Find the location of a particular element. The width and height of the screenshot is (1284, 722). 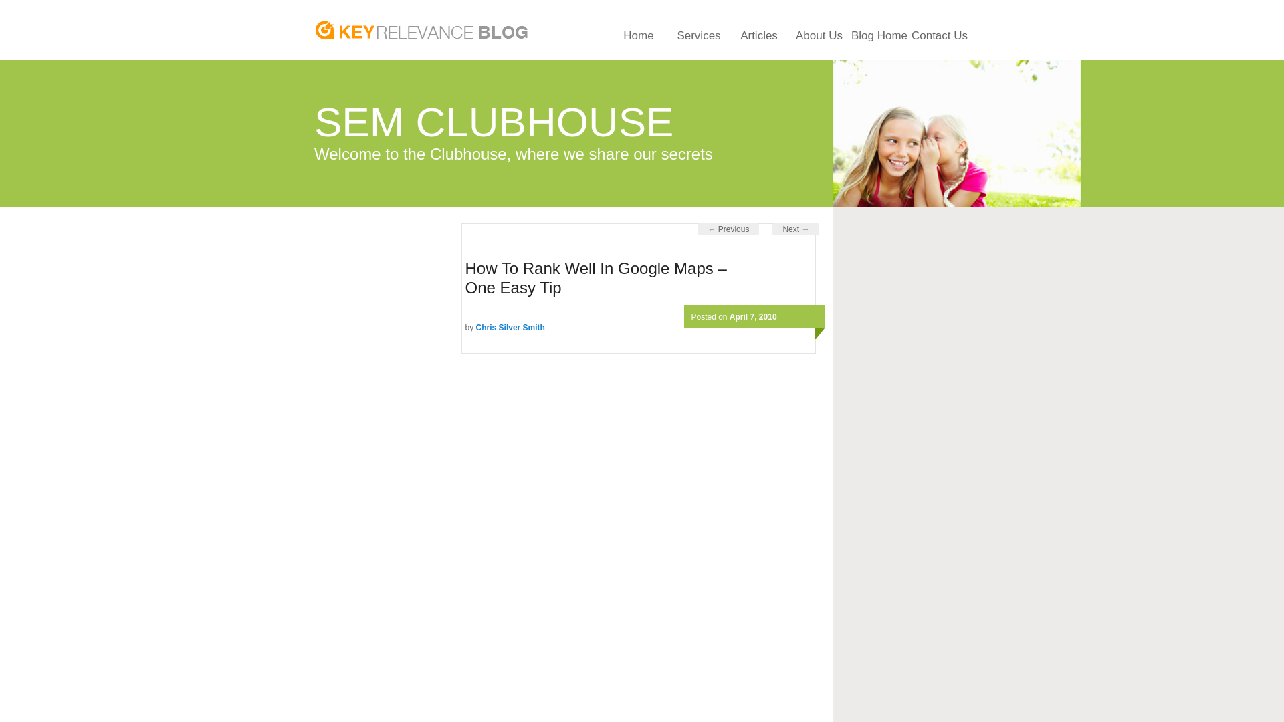

Blog Home is located at coordinates (879, 27).